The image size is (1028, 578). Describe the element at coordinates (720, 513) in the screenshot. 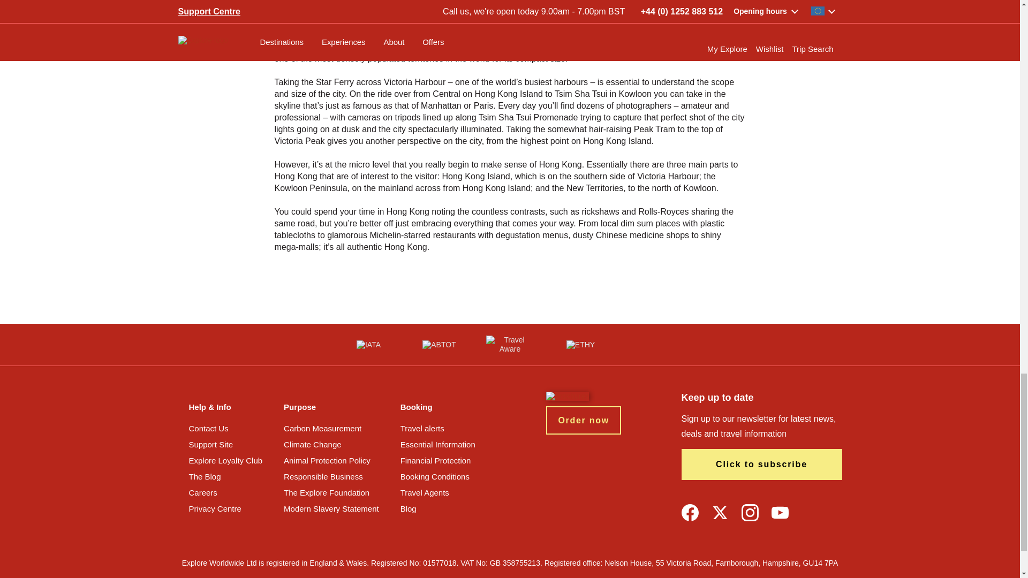

I see `Twitter` at that location.